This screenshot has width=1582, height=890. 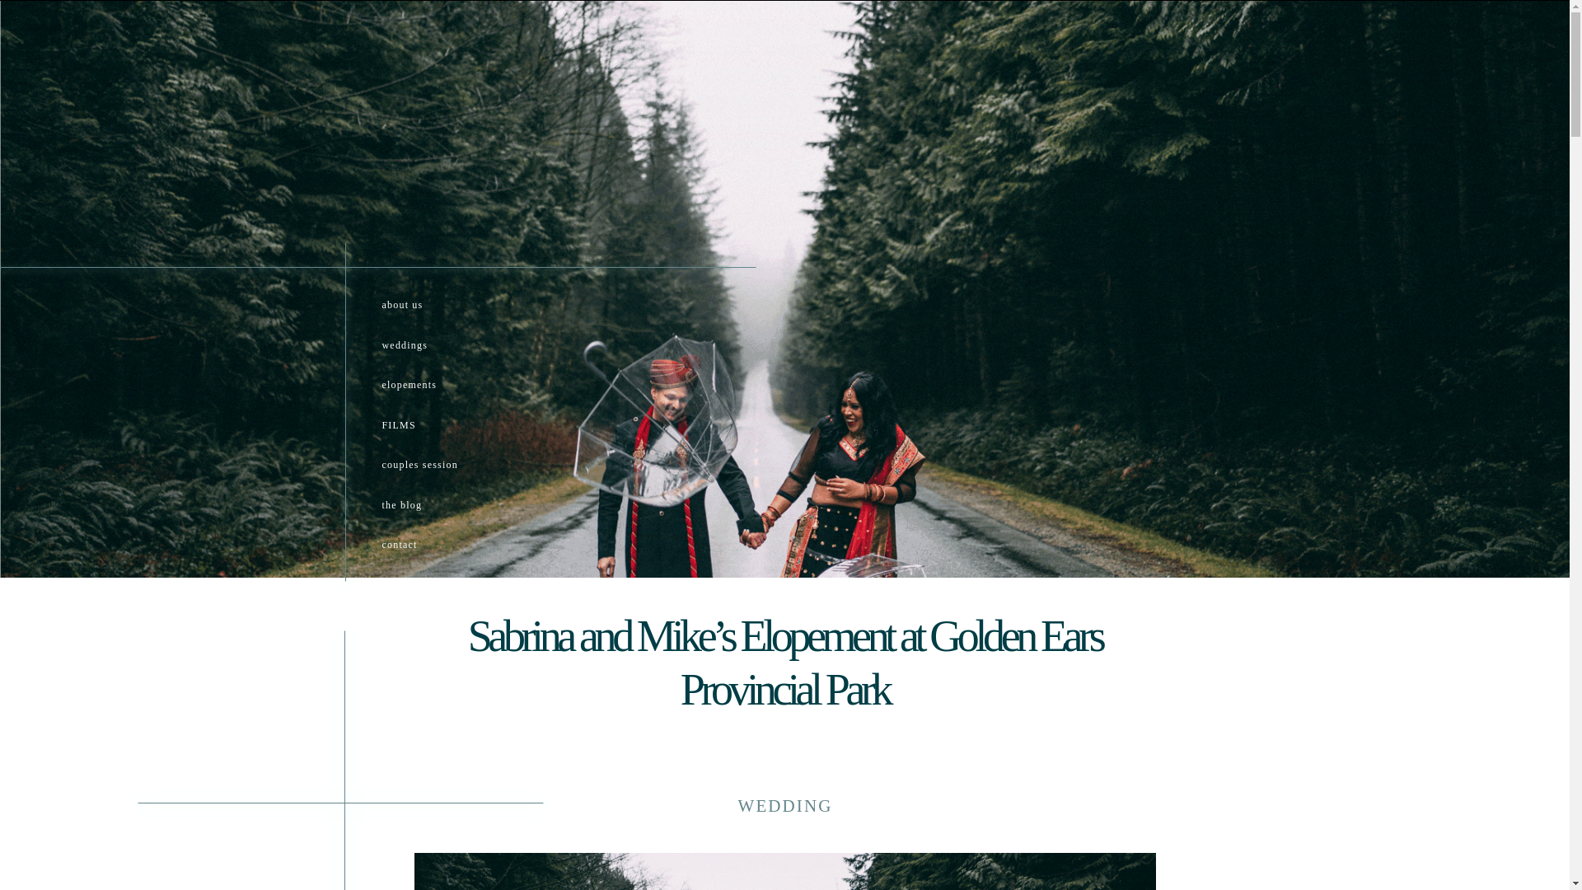 What do you see at coordinates (784, 806) in the screenshot?
I see `WEDDING` at bounding box center [784, 806].